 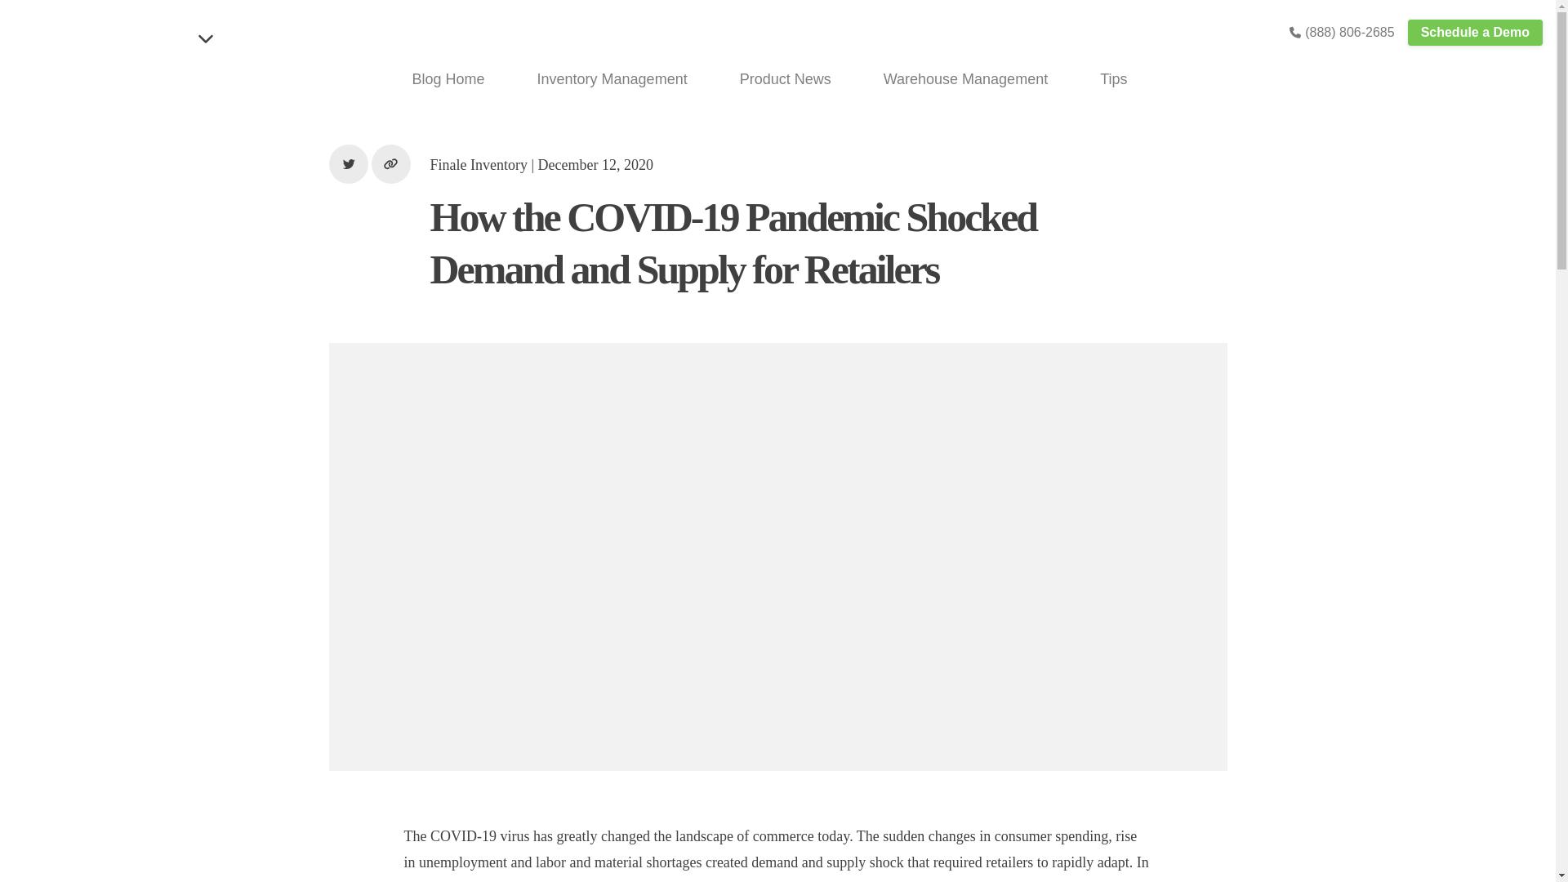 I want to click on Warehouse Management, so click(x=952, y=79).